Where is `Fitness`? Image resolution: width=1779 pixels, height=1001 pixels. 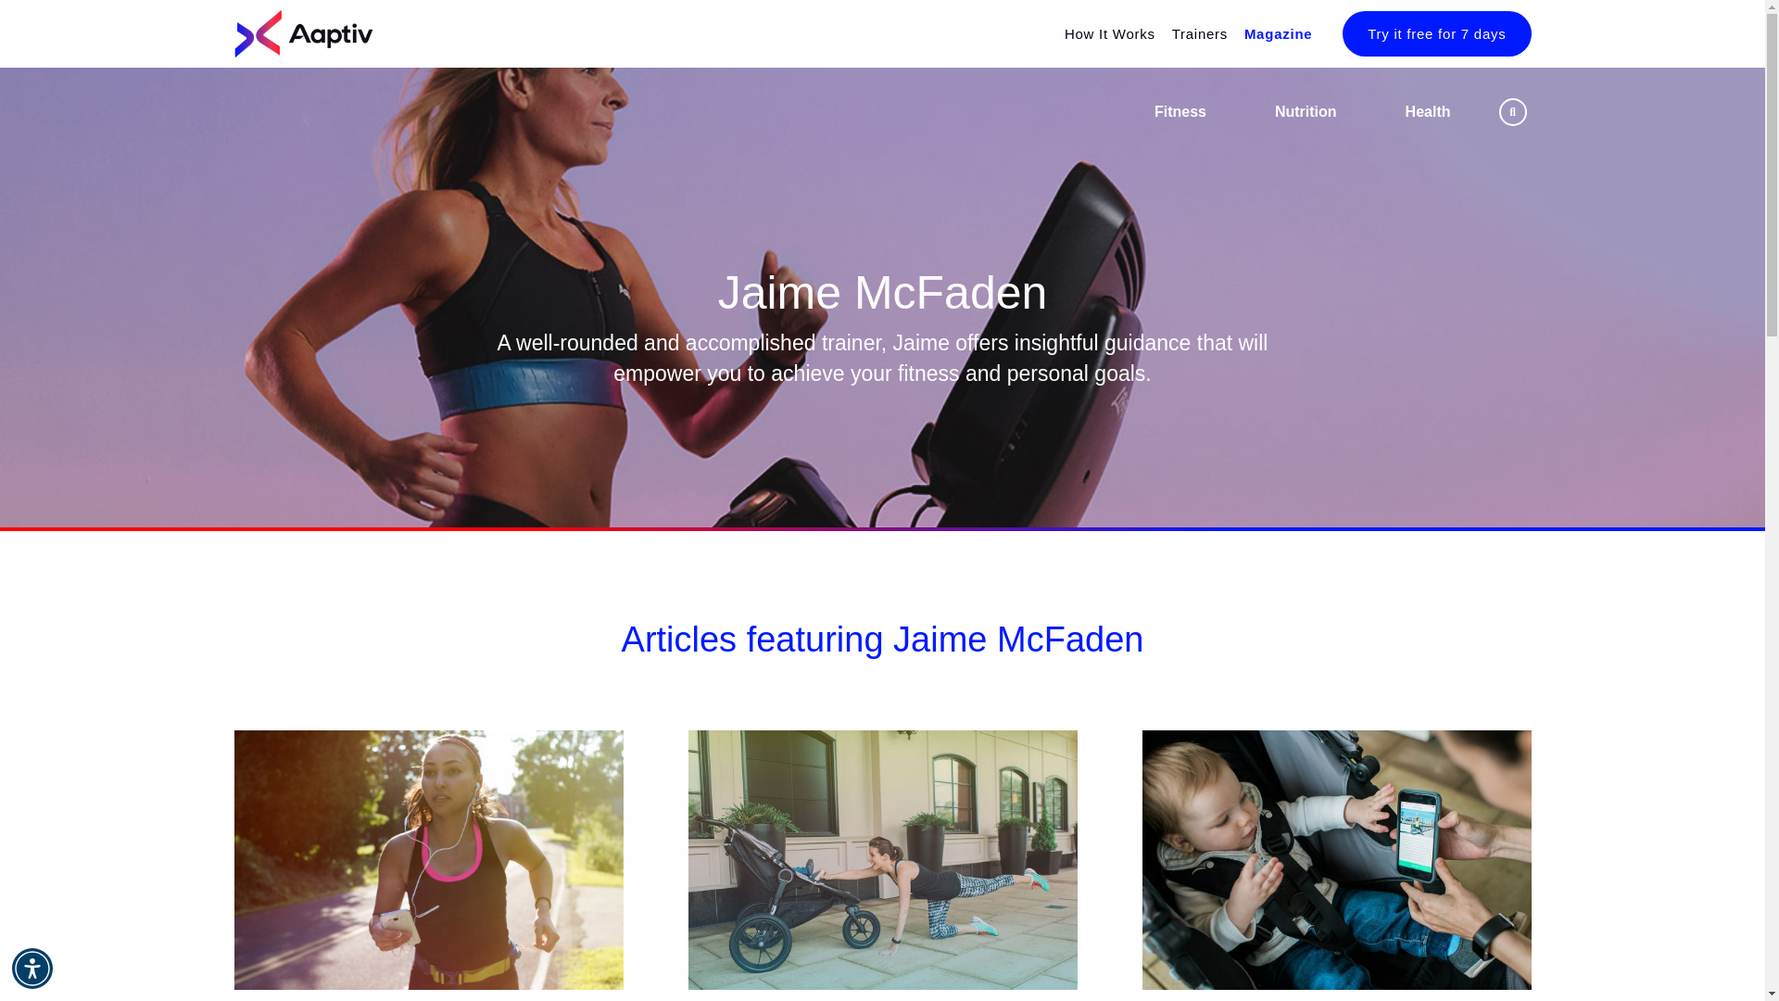
Fitness is located at coordinates (1180, 111).